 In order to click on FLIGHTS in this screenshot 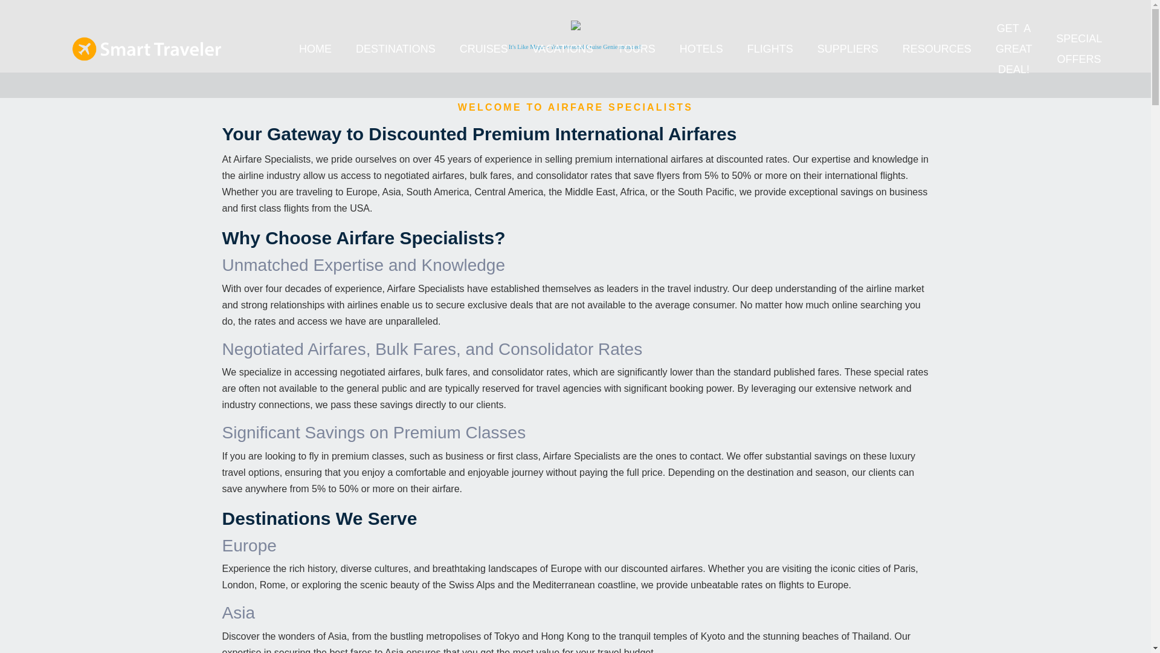, I will do `click(770, 48)`.